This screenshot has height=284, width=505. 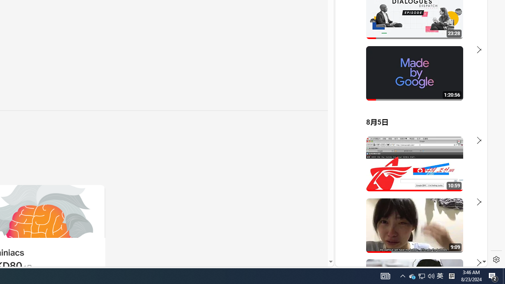 I want to click on Class: dict_pnIcon rms_img, so click(x=406, y=260).